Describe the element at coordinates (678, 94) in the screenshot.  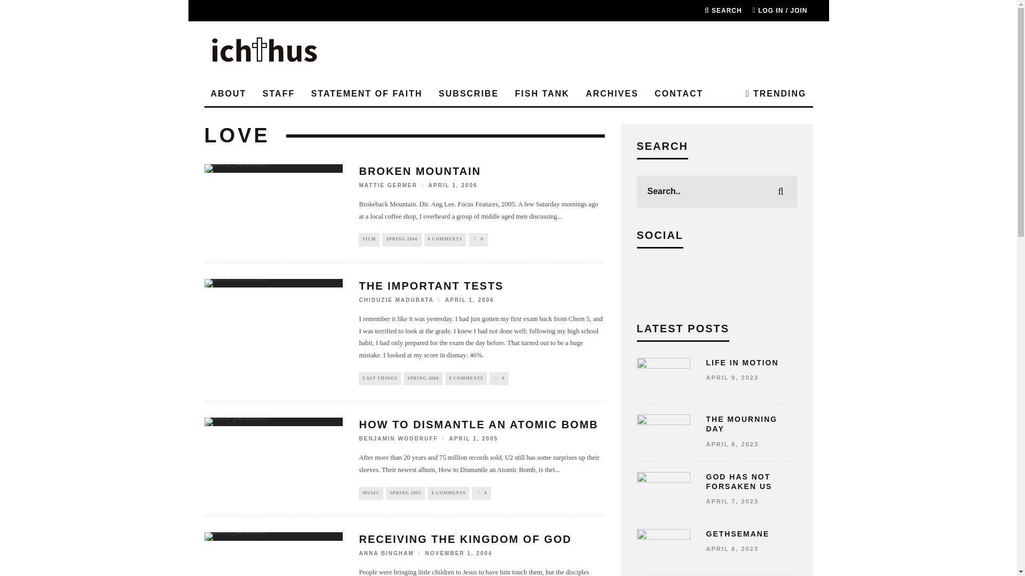
I see `CONTACT` at that location.